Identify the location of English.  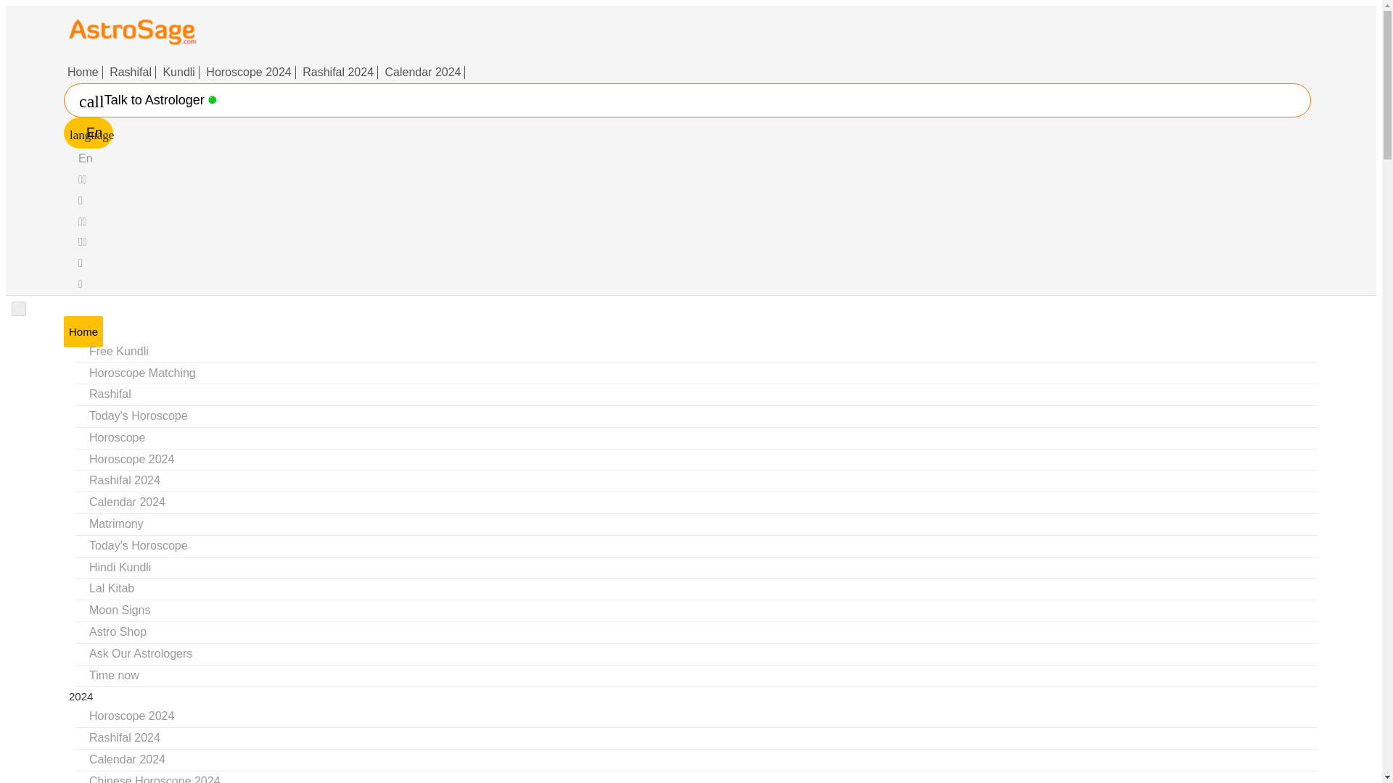
(86, 158).